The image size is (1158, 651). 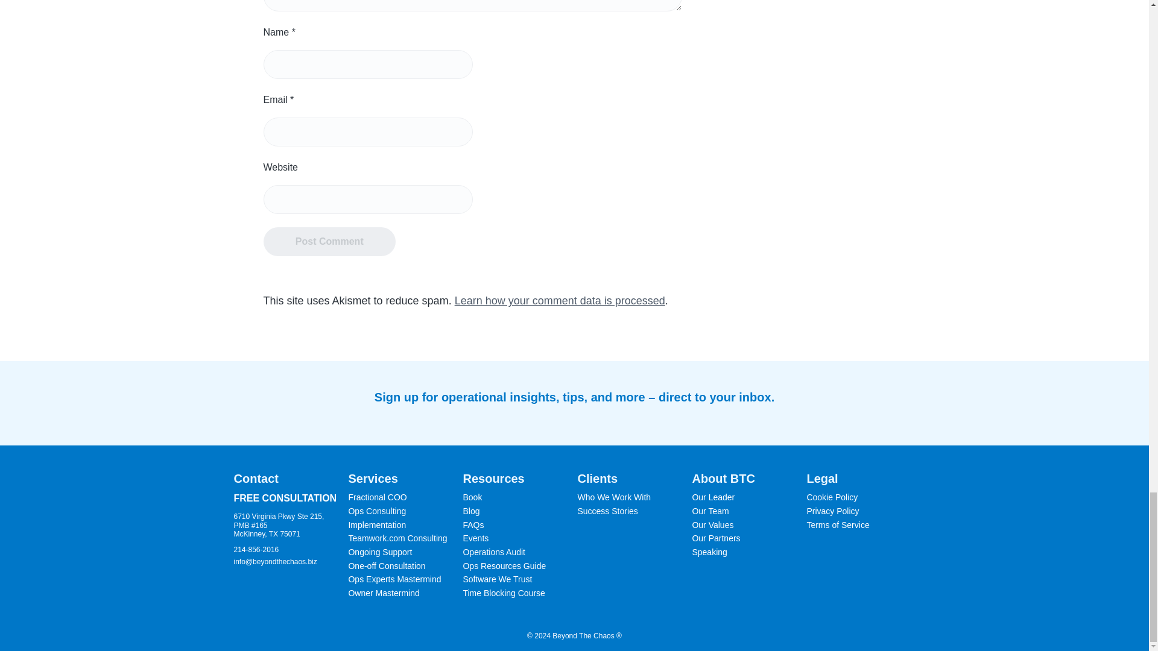 I want to click on Teamwork.com Consulting, so click(x=397, y=539).